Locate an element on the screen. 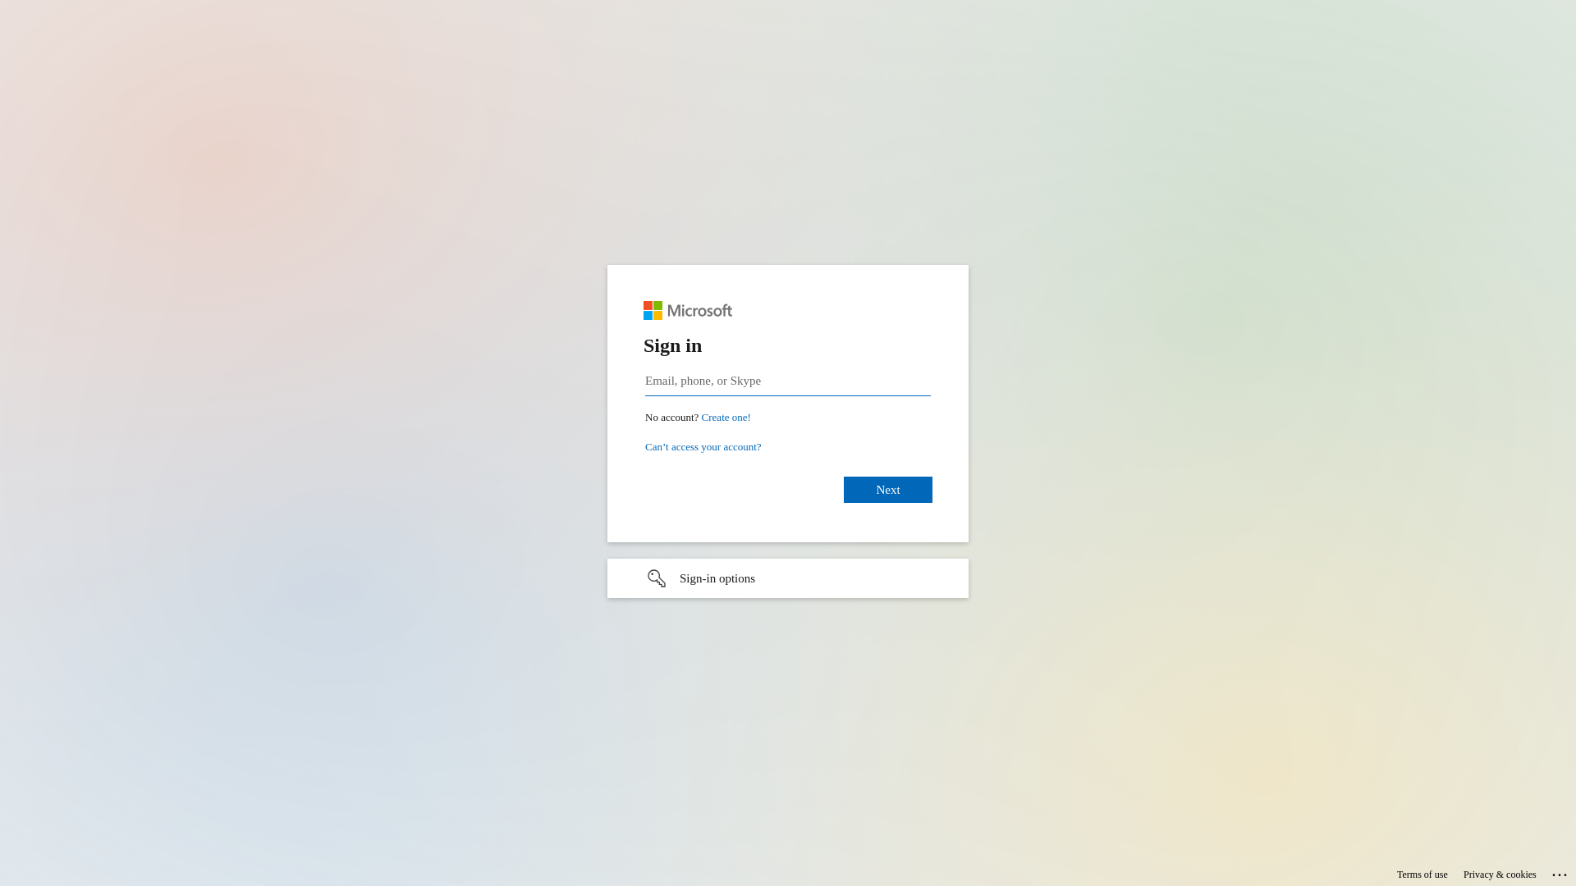 The width and height of the screenshot is (1576, 886). Next is located at coordinates (888, 489).